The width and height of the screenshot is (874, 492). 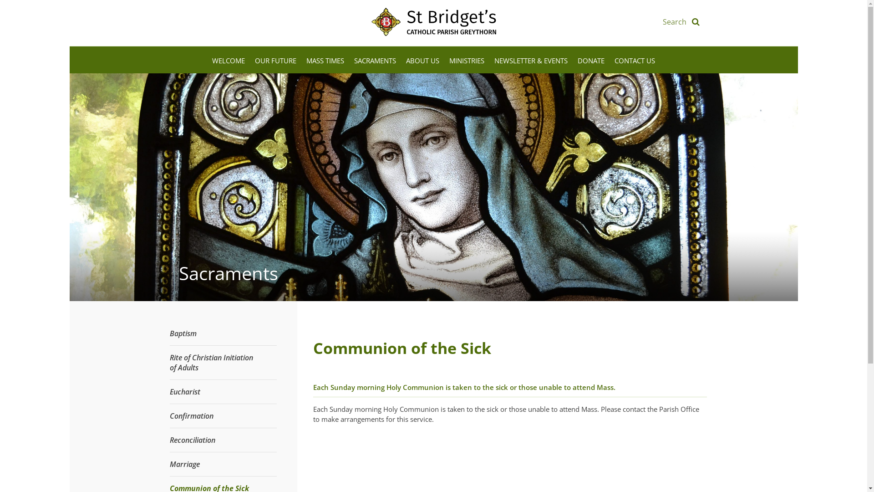 I want to click on Rite of Christian Initiation of Adults, so click(x=211, y=363).